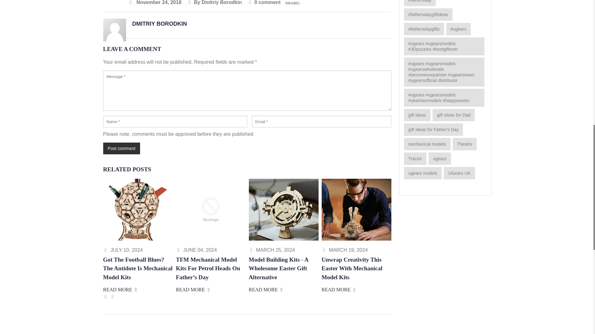 The image size is (595, 334). I want to click on Post comment, so click(121, 148).